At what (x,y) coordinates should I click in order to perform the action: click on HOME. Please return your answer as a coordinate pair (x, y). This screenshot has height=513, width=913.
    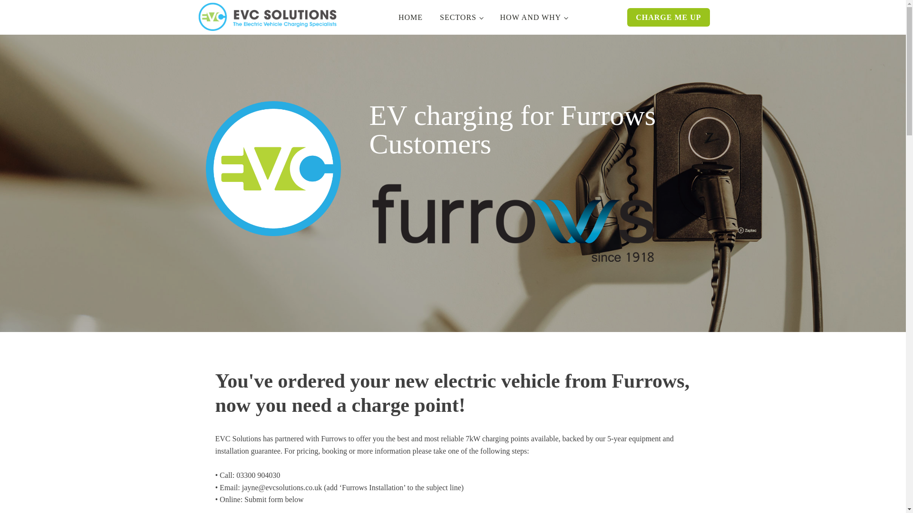
    Looking at the image, I should click on (410, 17).